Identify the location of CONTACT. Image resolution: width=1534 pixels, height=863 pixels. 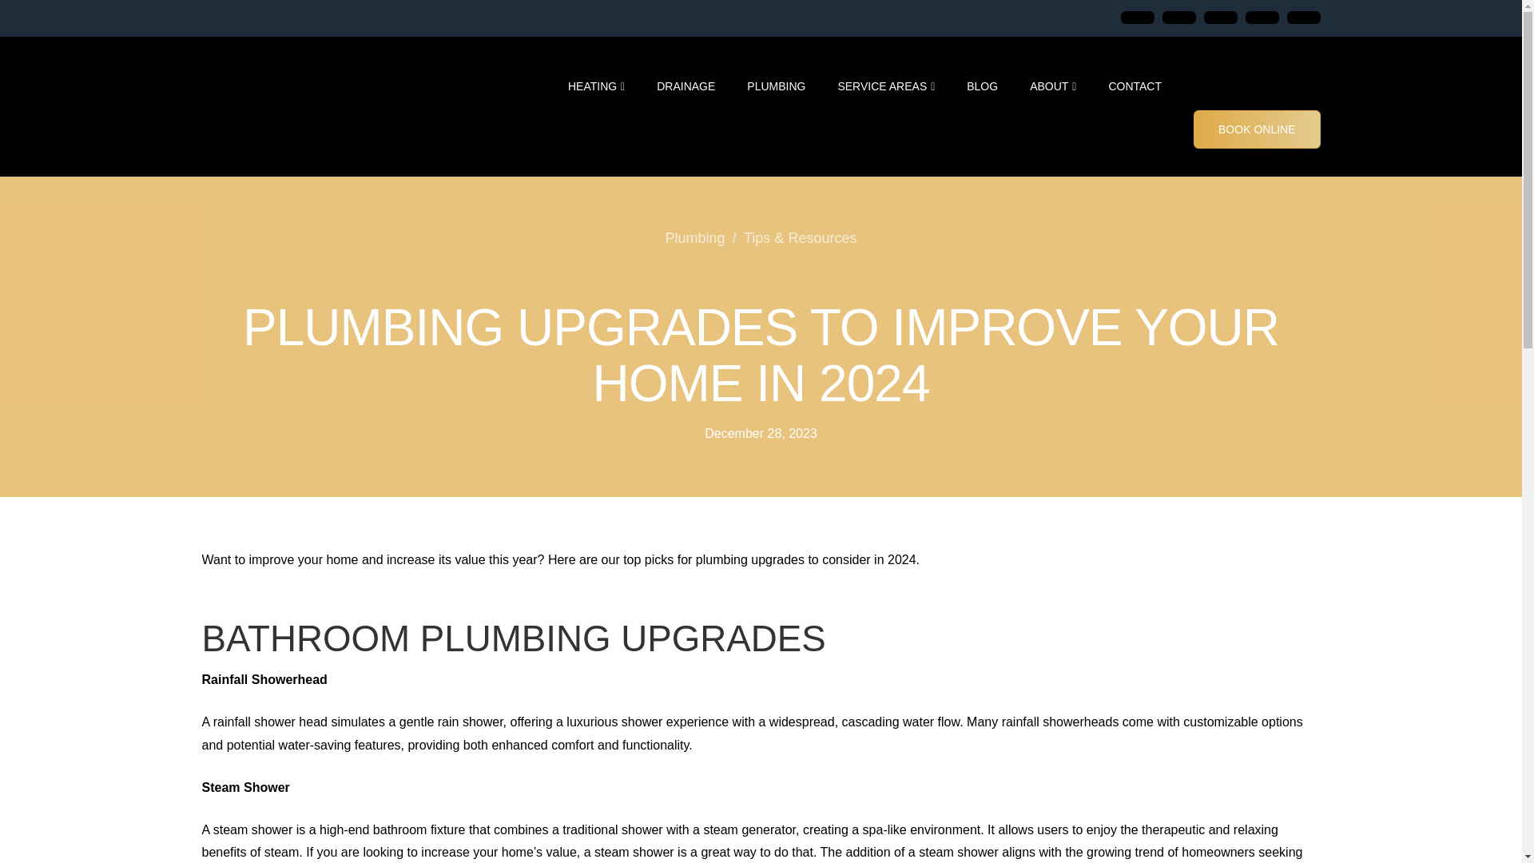
(1135, 129).